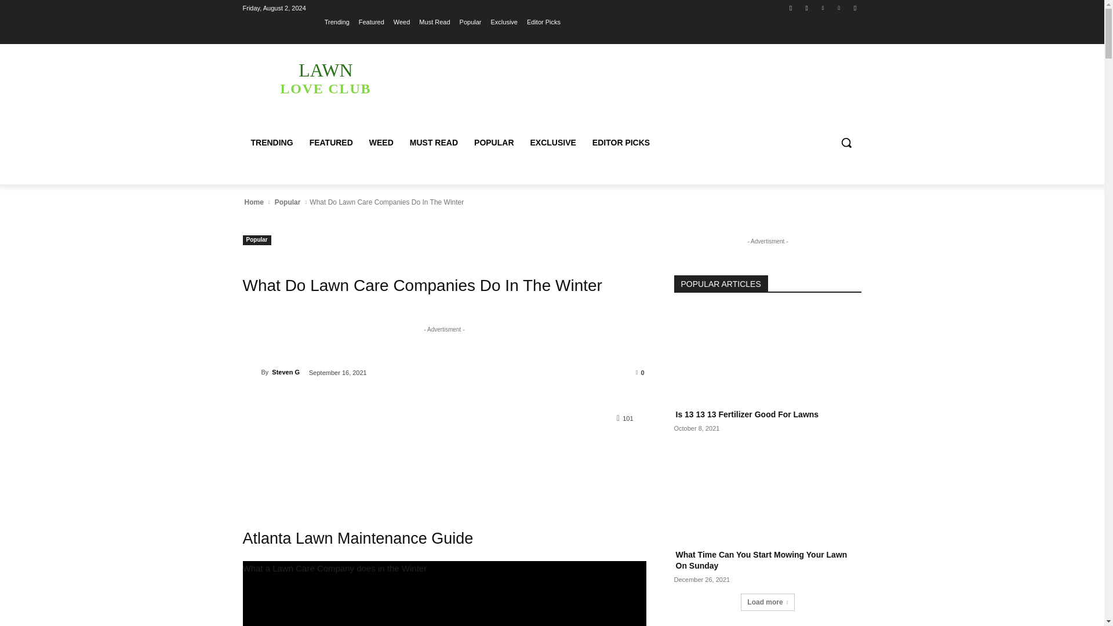  What do you see at coordinates (331, 143) in the screenshot?
I see `FEATURED` at bounding box center [331, 143].